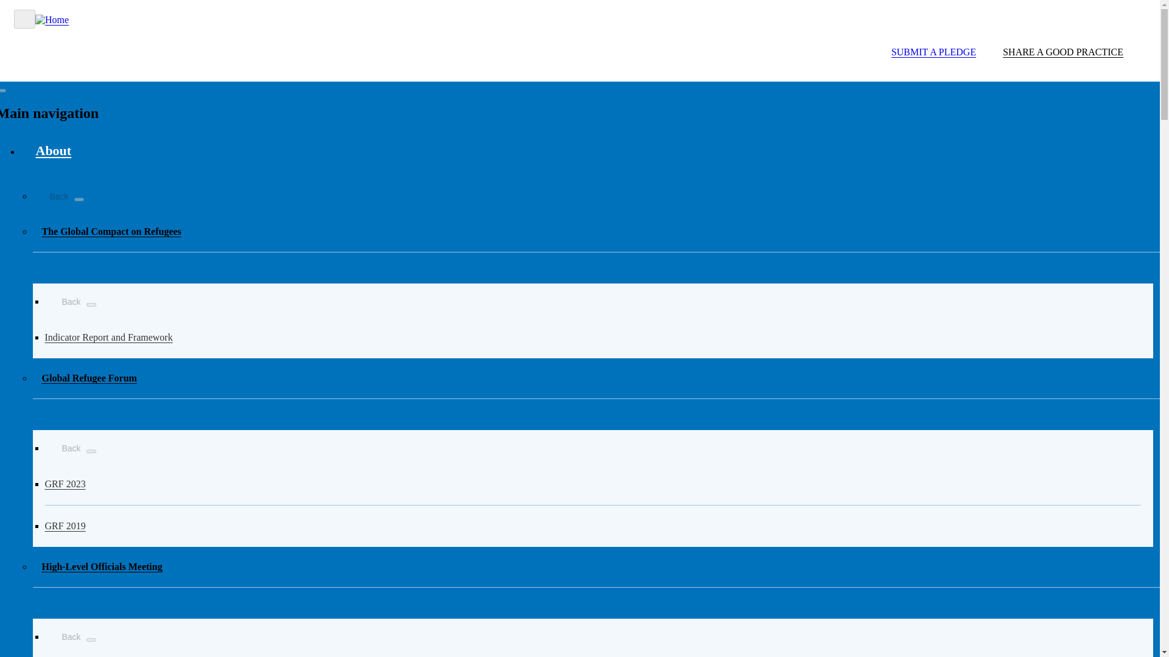 Image resolution: width=1169 pixels, height=657 pixels. What do you see at coordinates (832, 68) in the screenshot?
I see `Search` at bounding box center [832, 68].